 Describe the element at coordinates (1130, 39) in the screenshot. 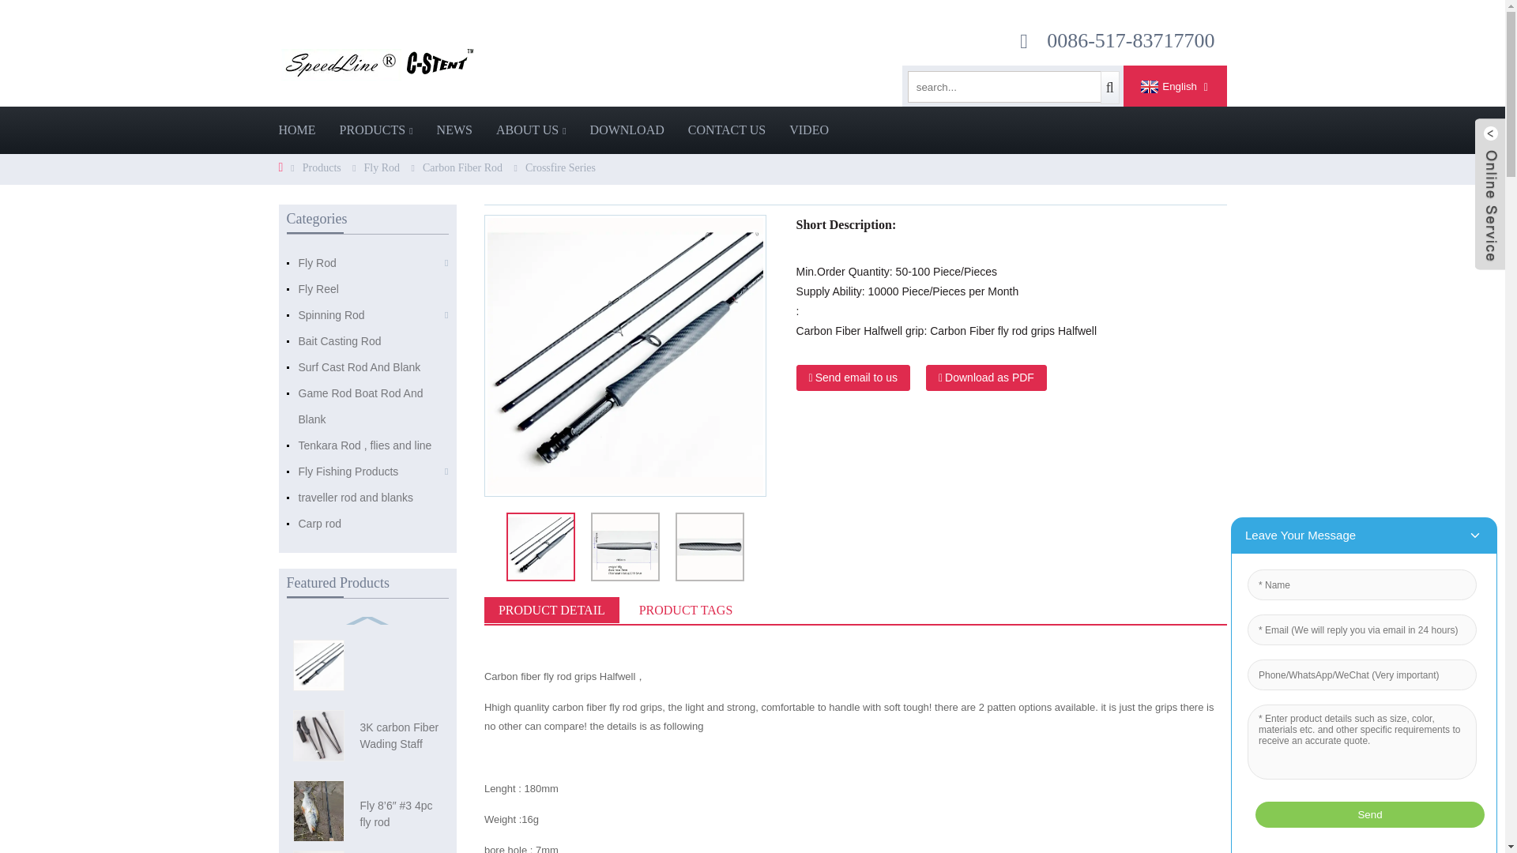

I see `0086-517-83717700` at that location.